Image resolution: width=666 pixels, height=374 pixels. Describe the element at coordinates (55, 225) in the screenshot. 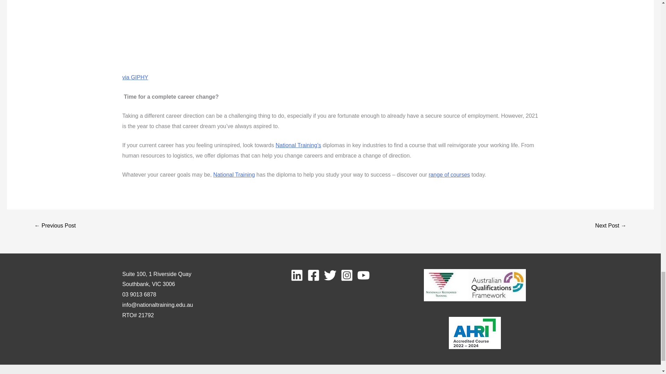

I see `How To Balance Work With Study` at that location.